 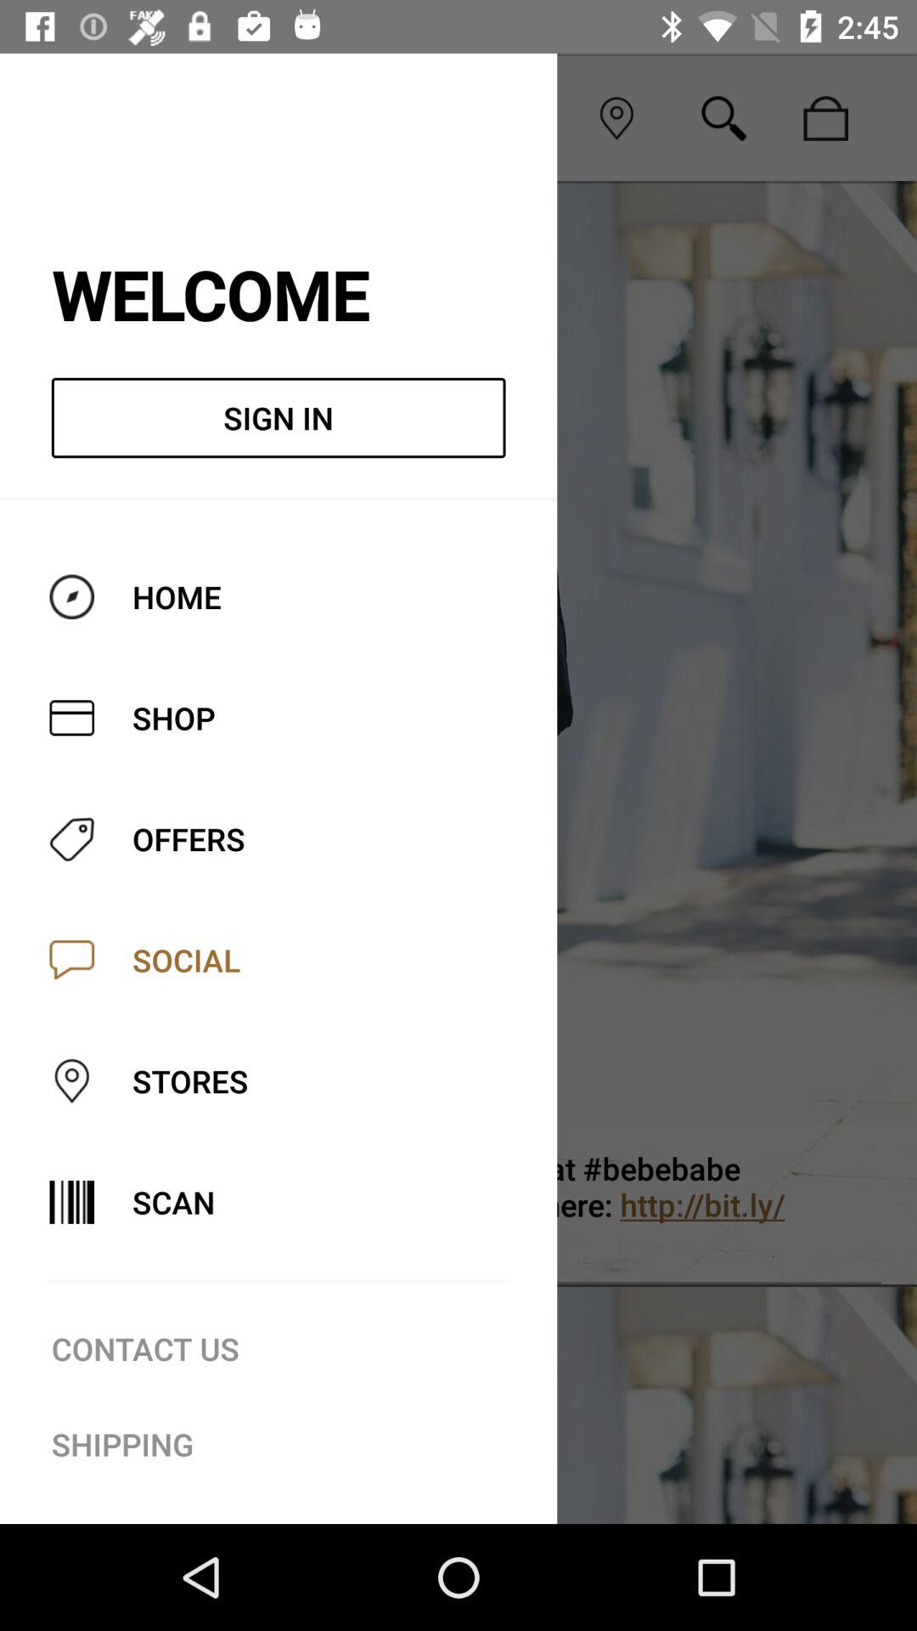 What do you see at coordinates (278, 418) in the screenshot?
I see `turn on icon below the welcome icon` at bounding box center [278, 418].